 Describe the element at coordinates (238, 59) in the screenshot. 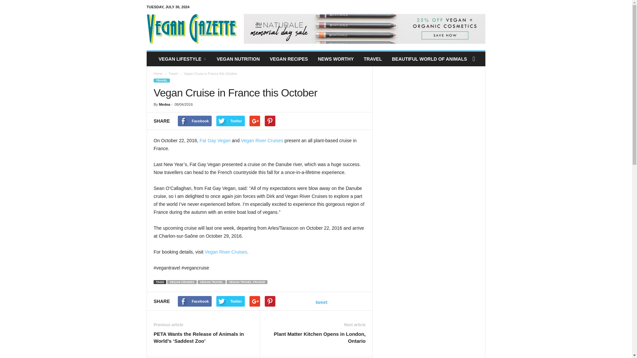

I see `VEGAN NUTRITION` at that location.